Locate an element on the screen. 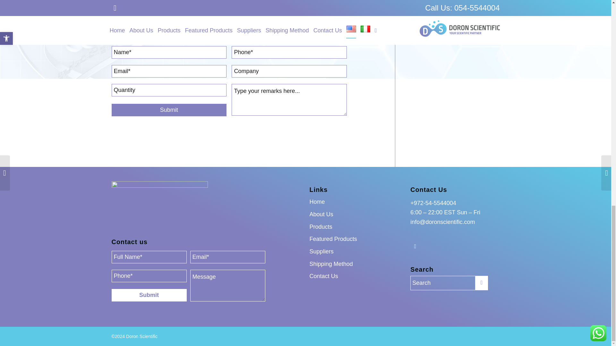 This screenshot has width=616, height=346. Submit is located at coordinates (149, 295).